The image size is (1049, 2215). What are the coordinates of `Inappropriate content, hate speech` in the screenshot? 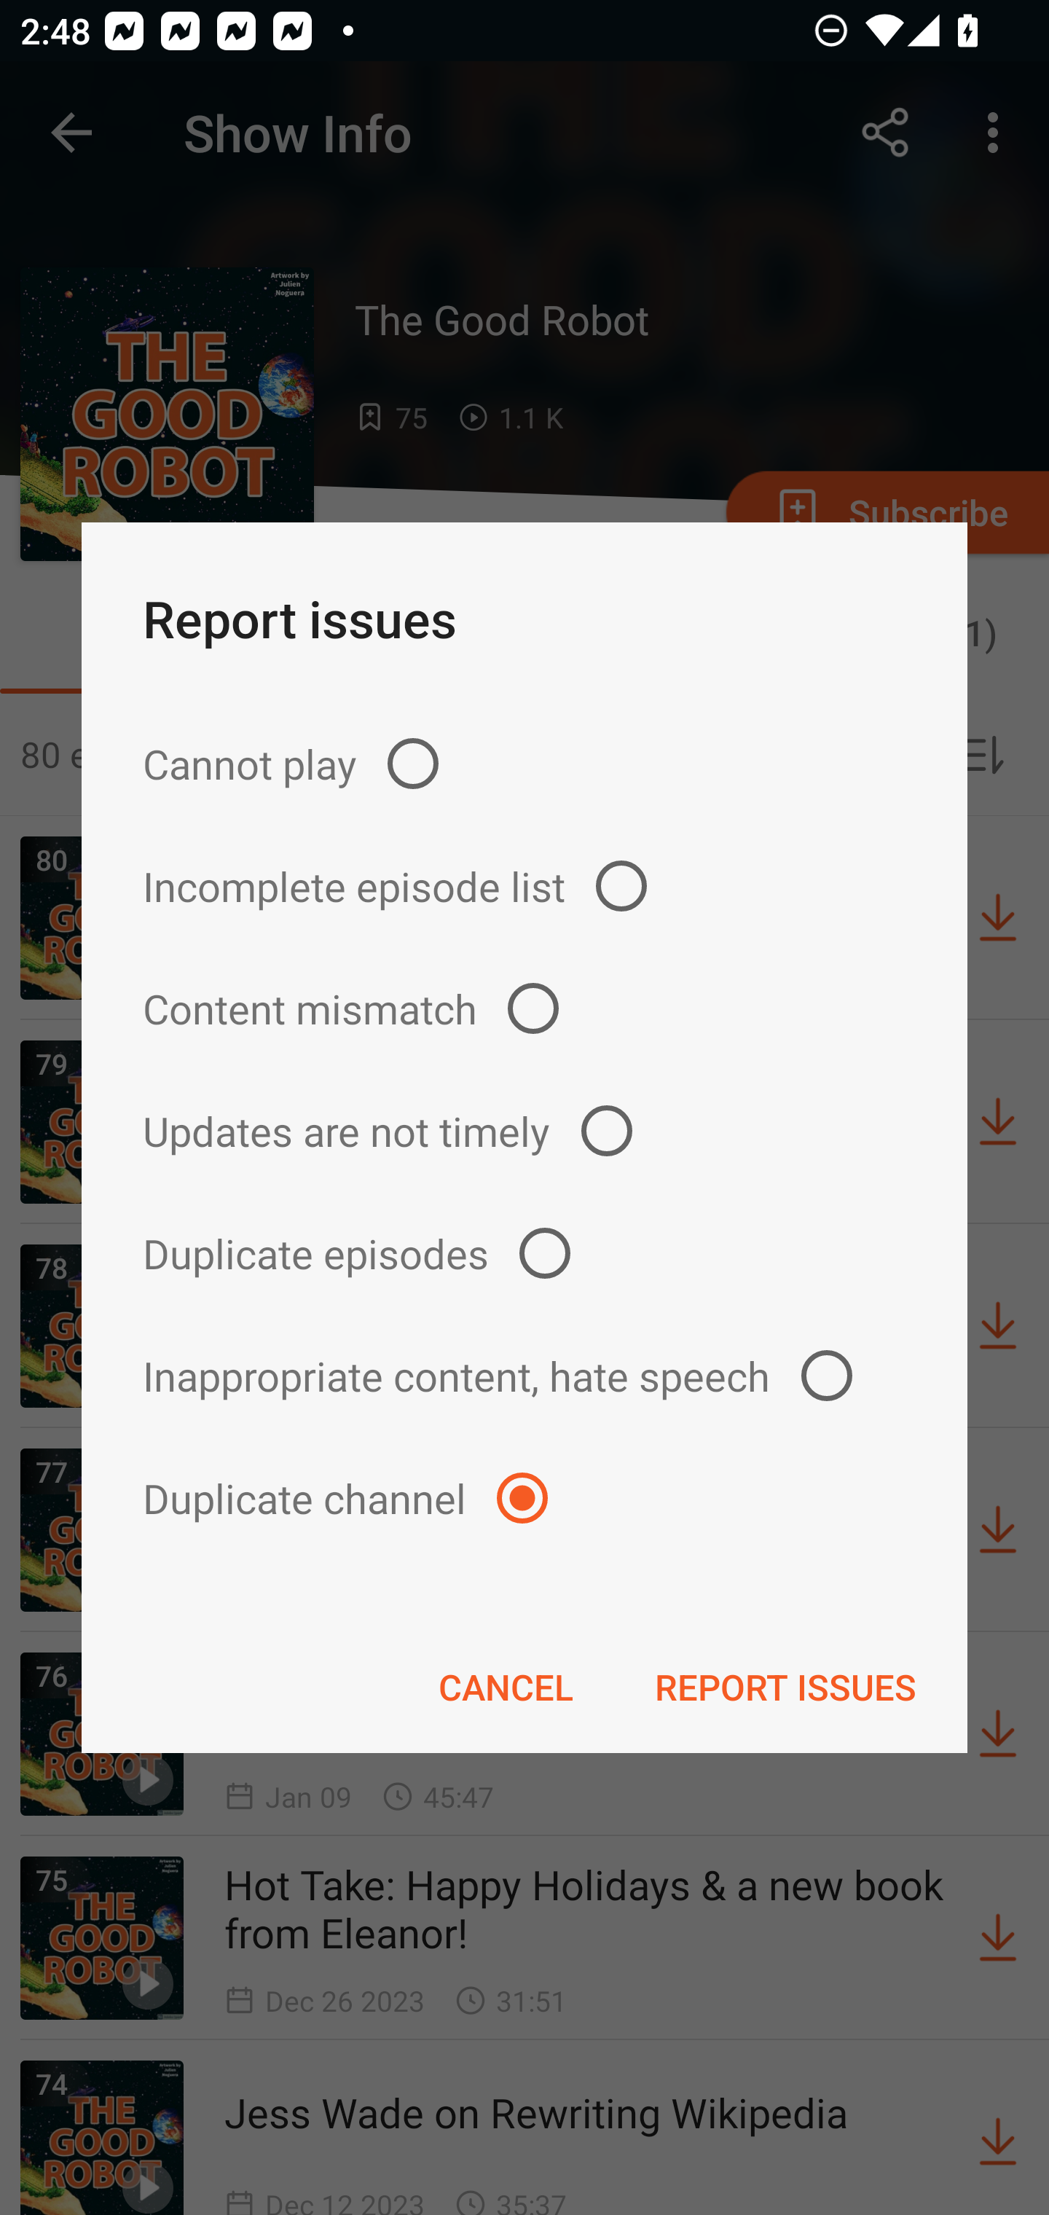 It's located at (524, 1375).